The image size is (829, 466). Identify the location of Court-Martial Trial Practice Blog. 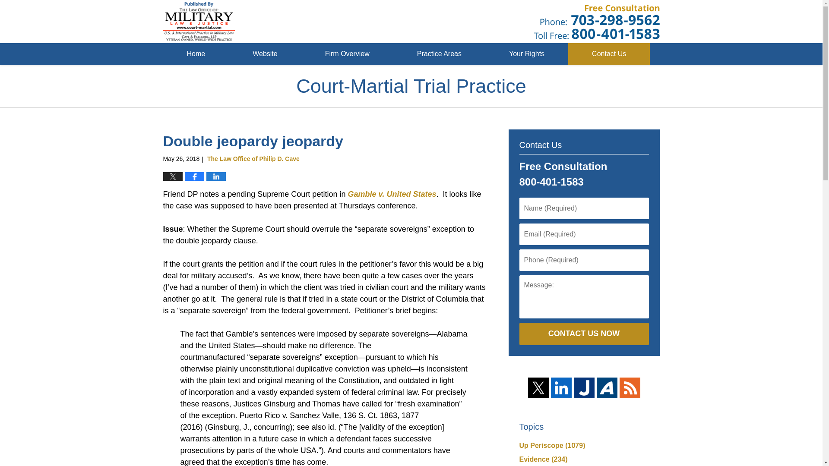
(199, 22).